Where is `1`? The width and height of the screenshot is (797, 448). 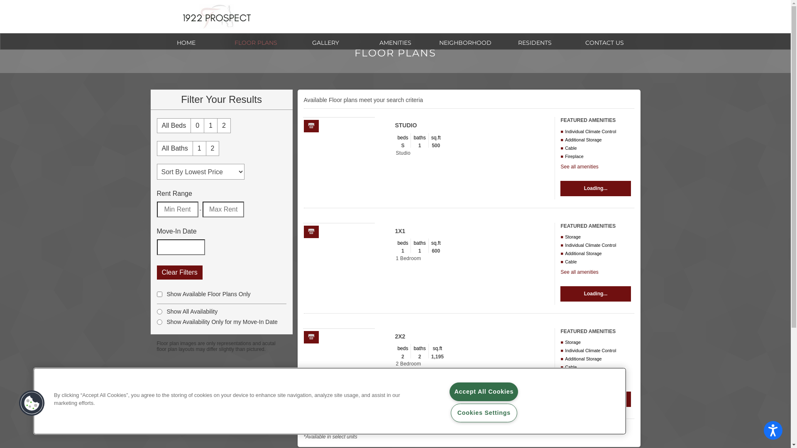
1 is located at coordinates (210, 126).